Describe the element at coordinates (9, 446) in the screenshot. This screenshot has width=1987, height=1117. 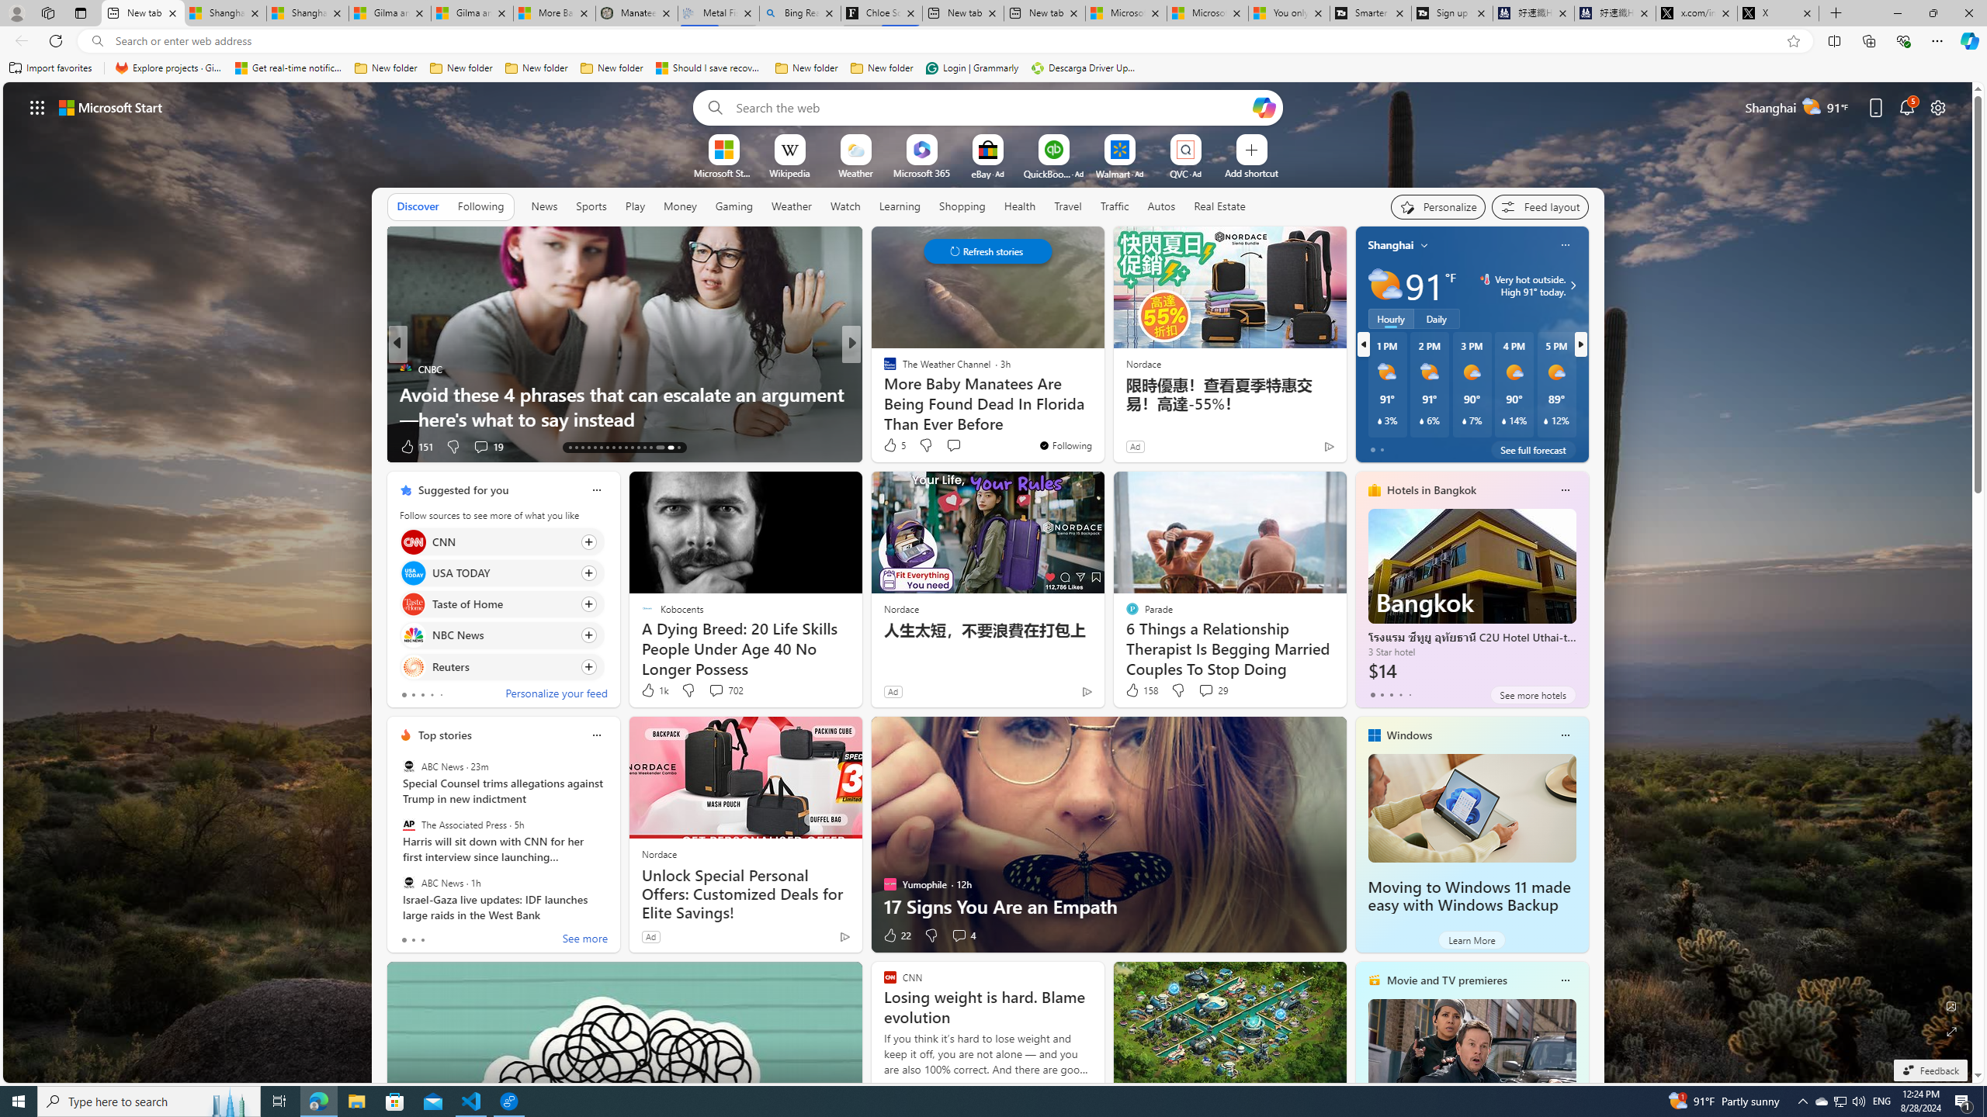
I see `View comments 6 Comment` at that location.